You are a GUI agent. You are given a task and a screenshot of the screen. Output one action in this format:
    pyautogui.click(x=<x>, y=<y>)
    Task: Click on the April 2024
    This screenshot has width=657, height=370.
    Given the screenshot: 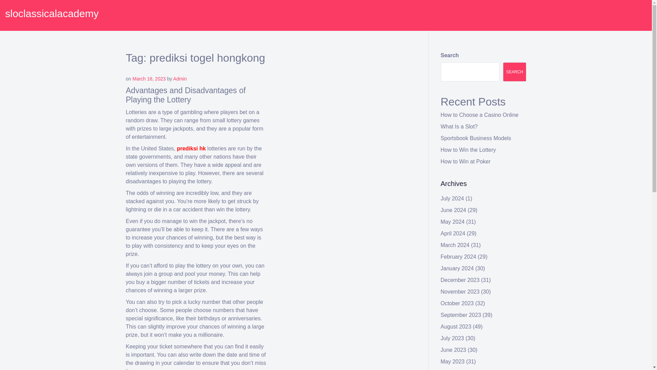 What is the action you would take?
    pyautogui.click(x=453, y=233)
    